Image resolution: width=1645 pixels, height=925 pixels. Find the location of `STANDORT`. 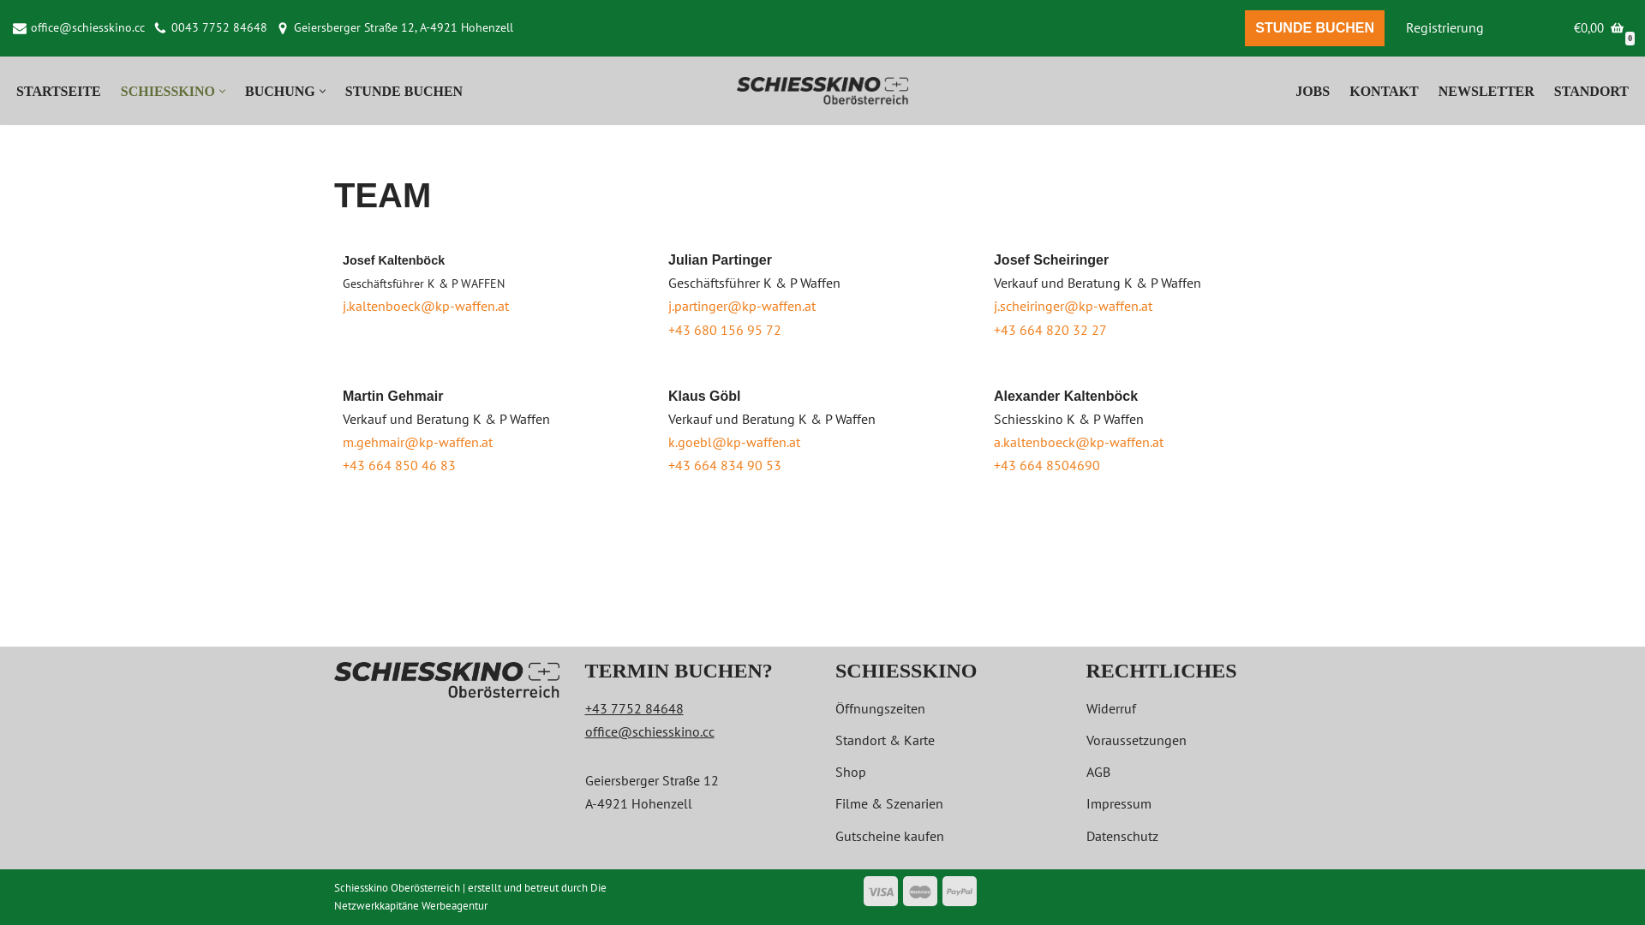

STANDORT is located at coordinates (1592, 91).